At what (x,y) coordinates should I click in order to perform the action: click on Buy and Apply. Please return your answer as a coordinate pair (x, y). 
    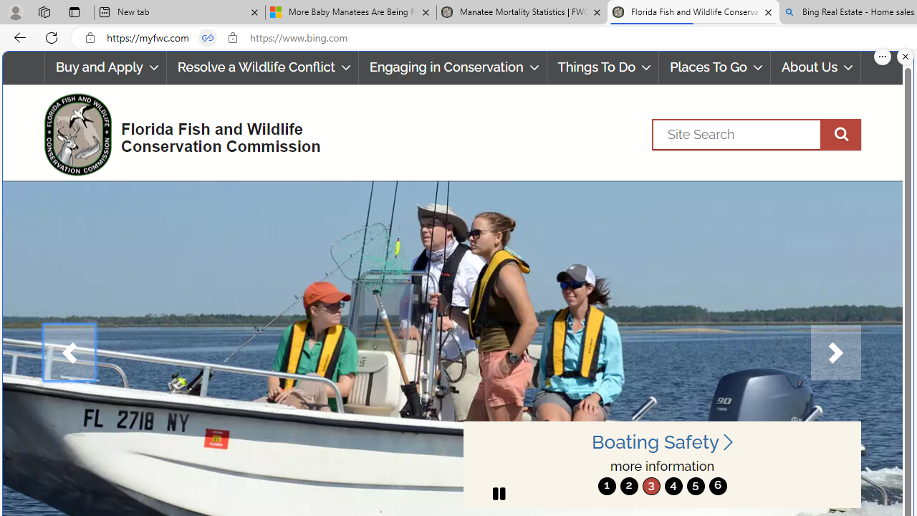
    Looking at the image, I should click on (105, 67).